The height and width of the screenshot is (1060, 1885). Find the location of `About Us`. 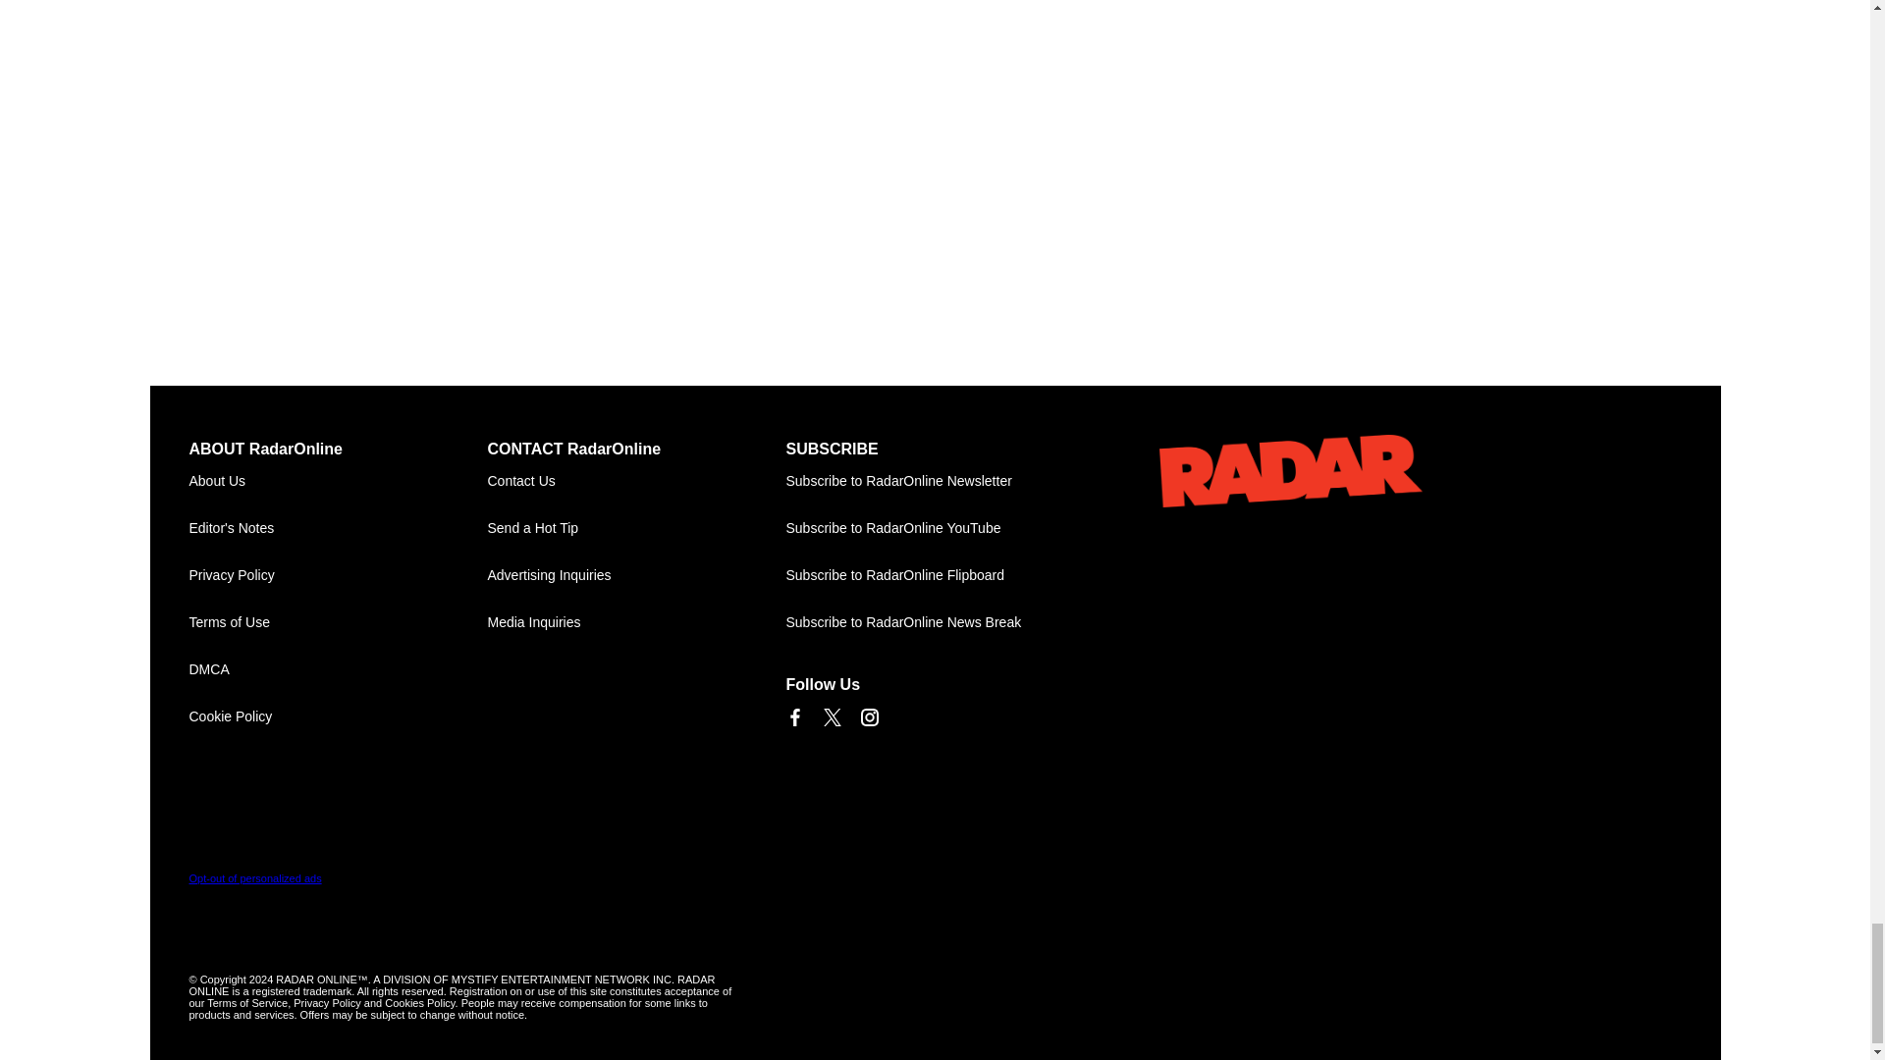

About Us is located at coordinates (338, 481).